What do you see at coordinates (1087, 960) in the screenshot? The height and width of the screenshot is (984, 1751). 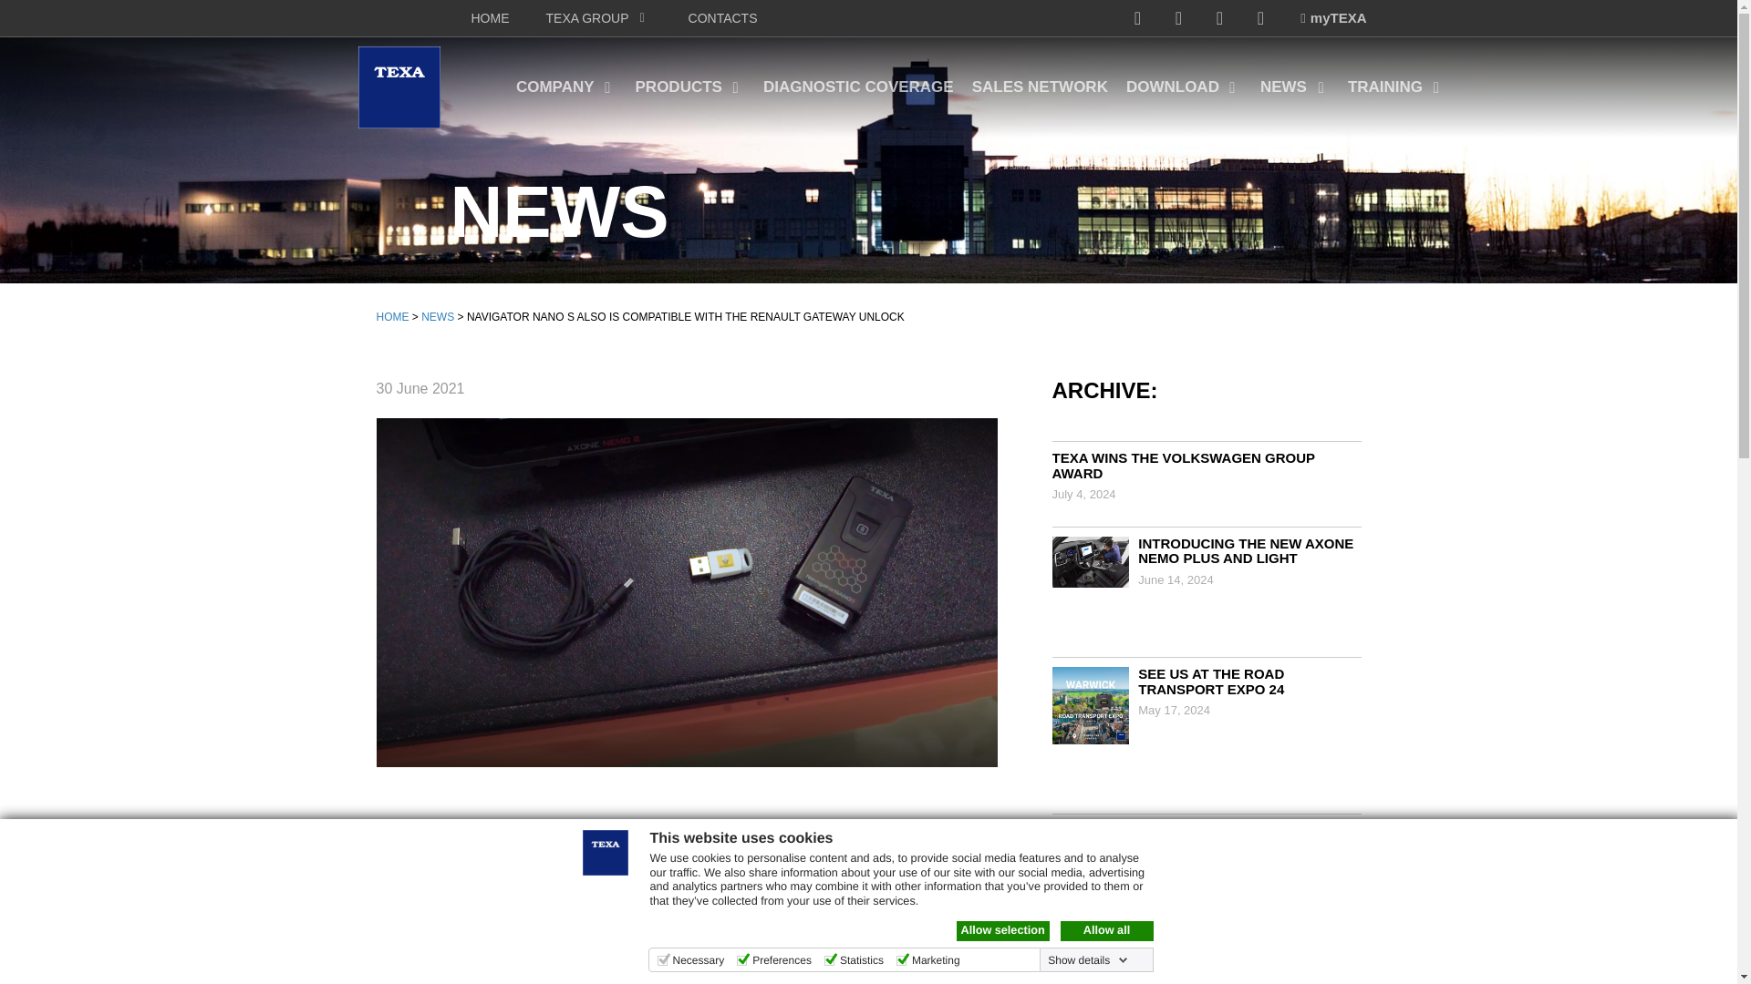 I see `Show details` at bounding box center [1087, 960].